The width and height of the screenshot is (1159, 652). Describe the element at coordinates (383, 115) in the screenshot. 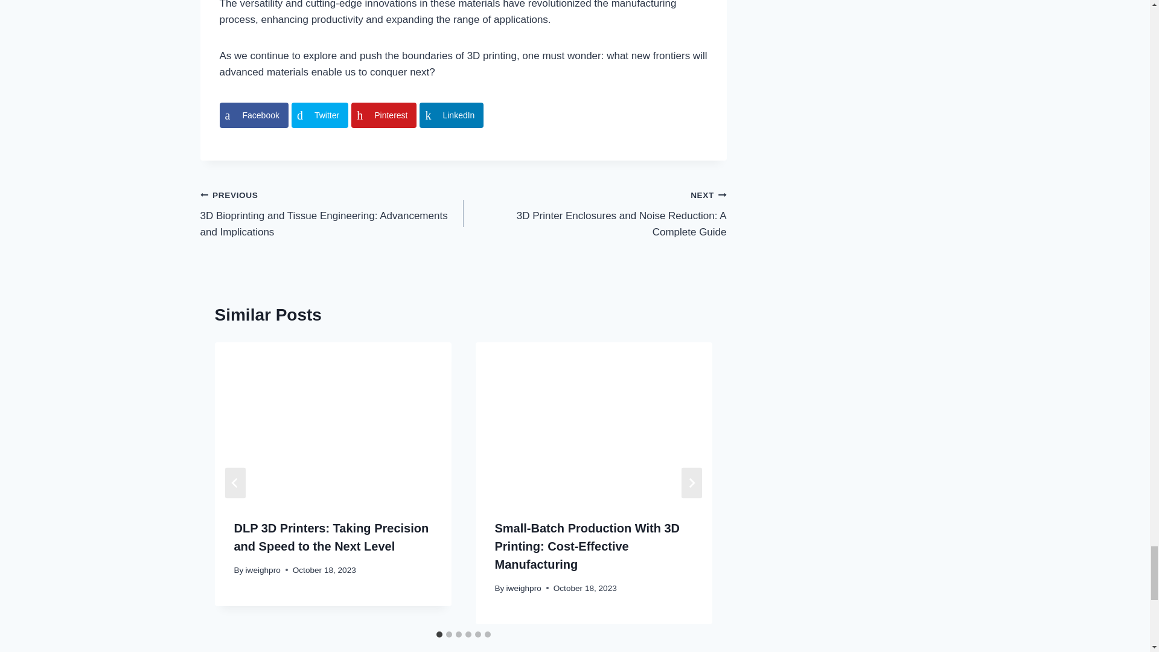

I see `Share on Pinterest` at that location.